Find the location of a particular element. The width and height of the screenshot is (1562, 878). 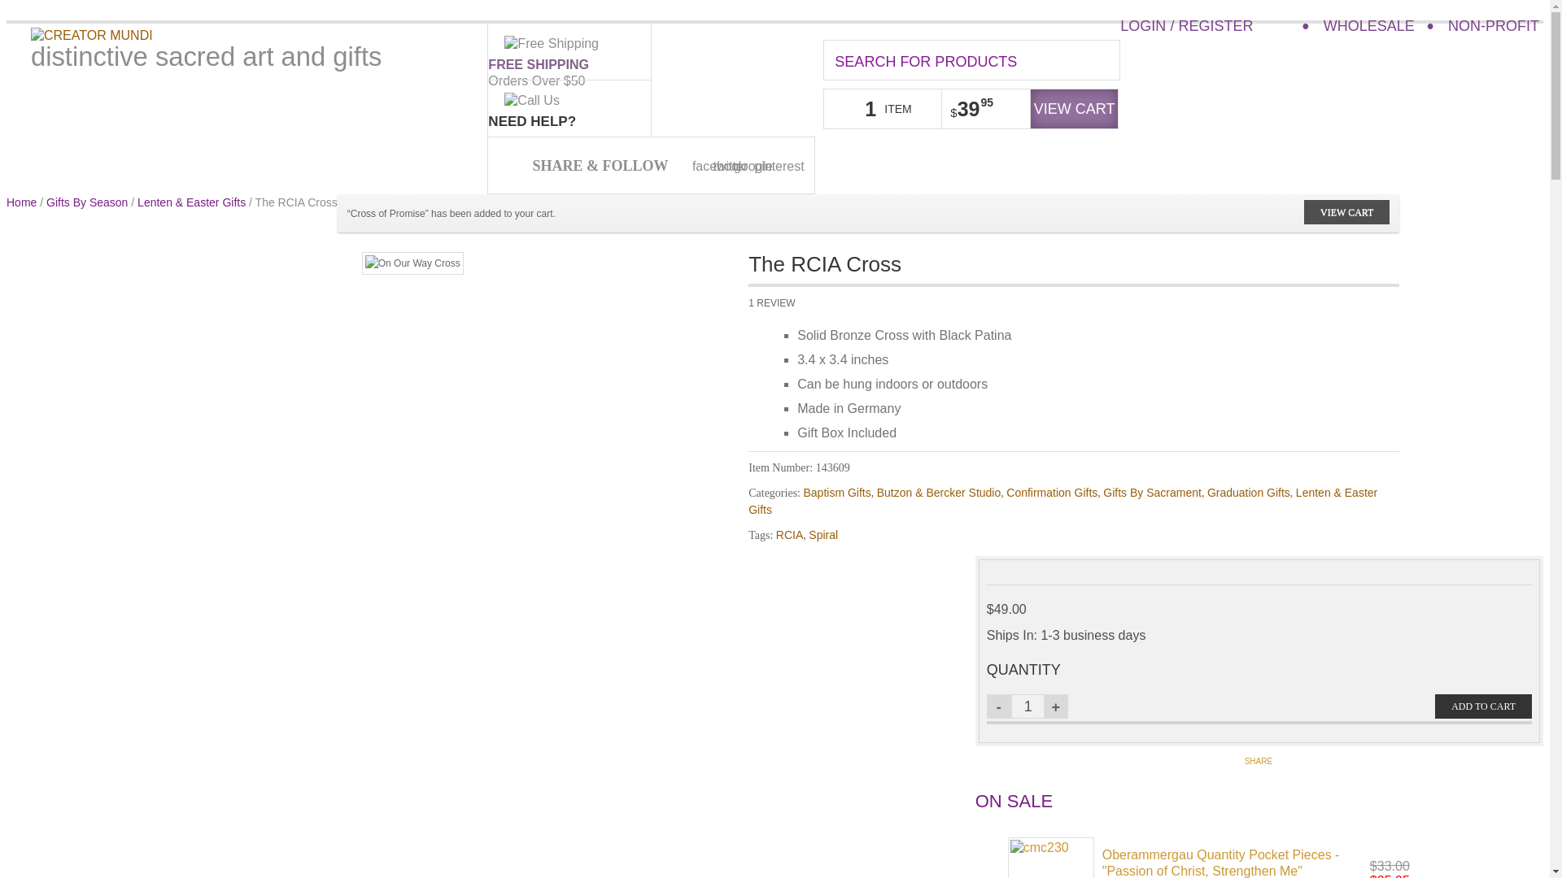

- is located at coordinates (999, 706).